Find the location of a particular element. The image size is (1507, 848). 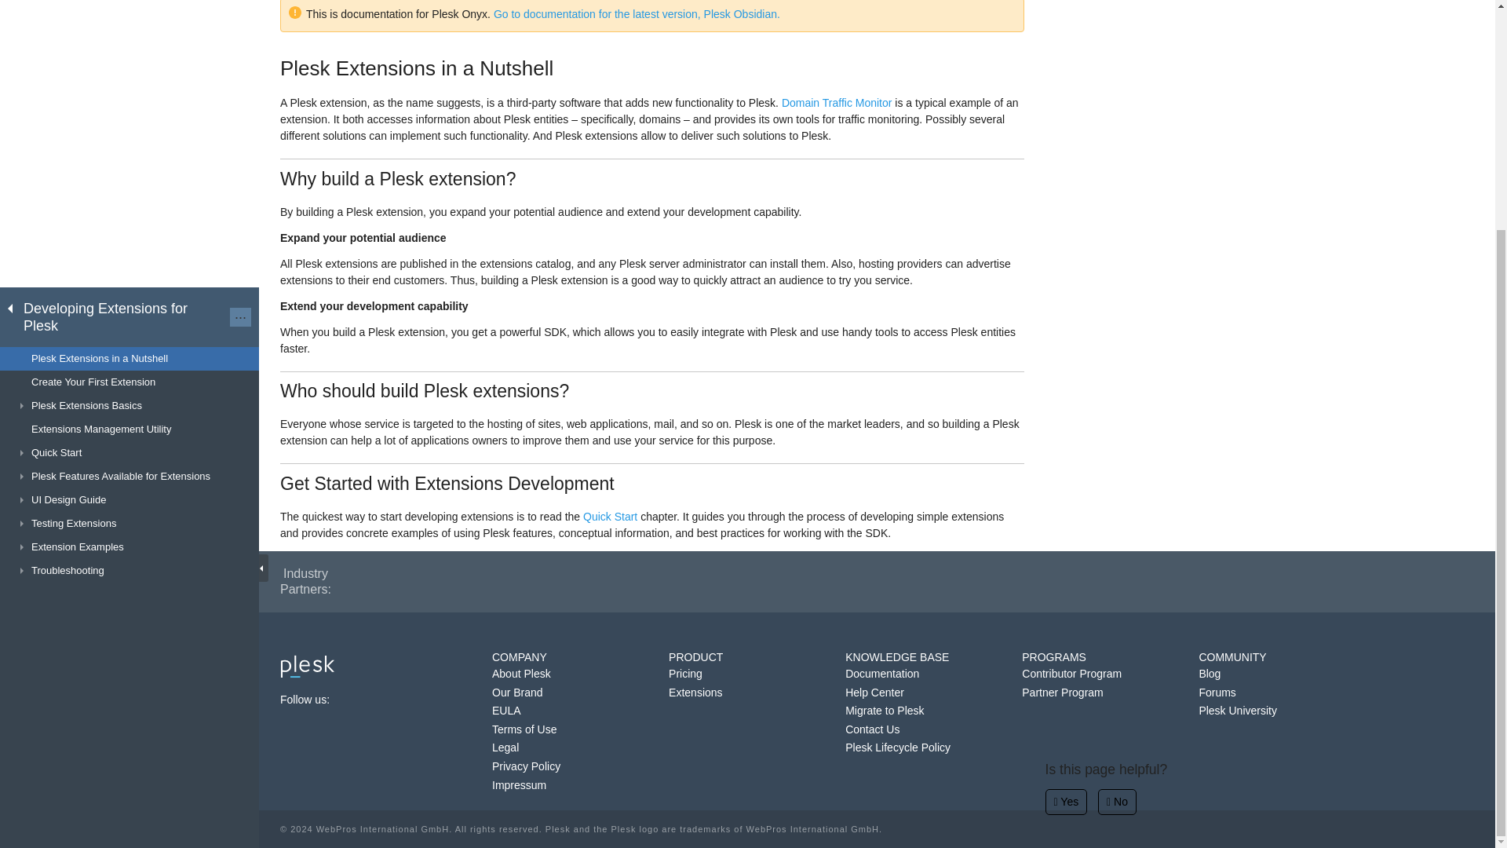

Open the Plesk page on Facebook is located at coordinates (291, 727).